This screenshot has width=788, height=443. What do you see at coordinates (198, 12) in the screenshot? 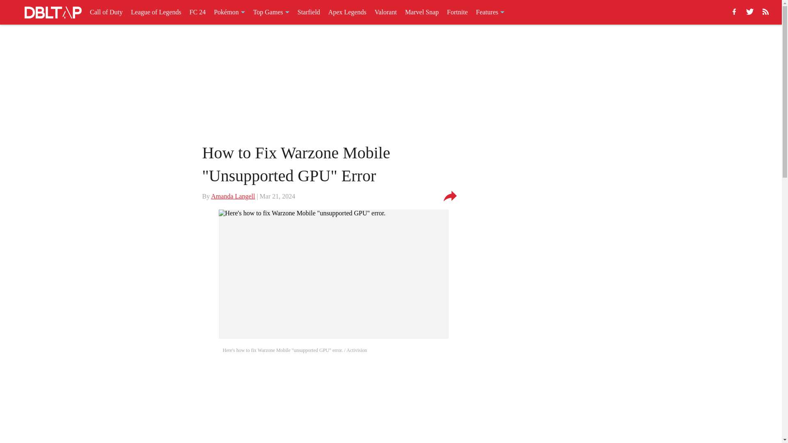
I see `FC 24` at bounding box center [198, 12].